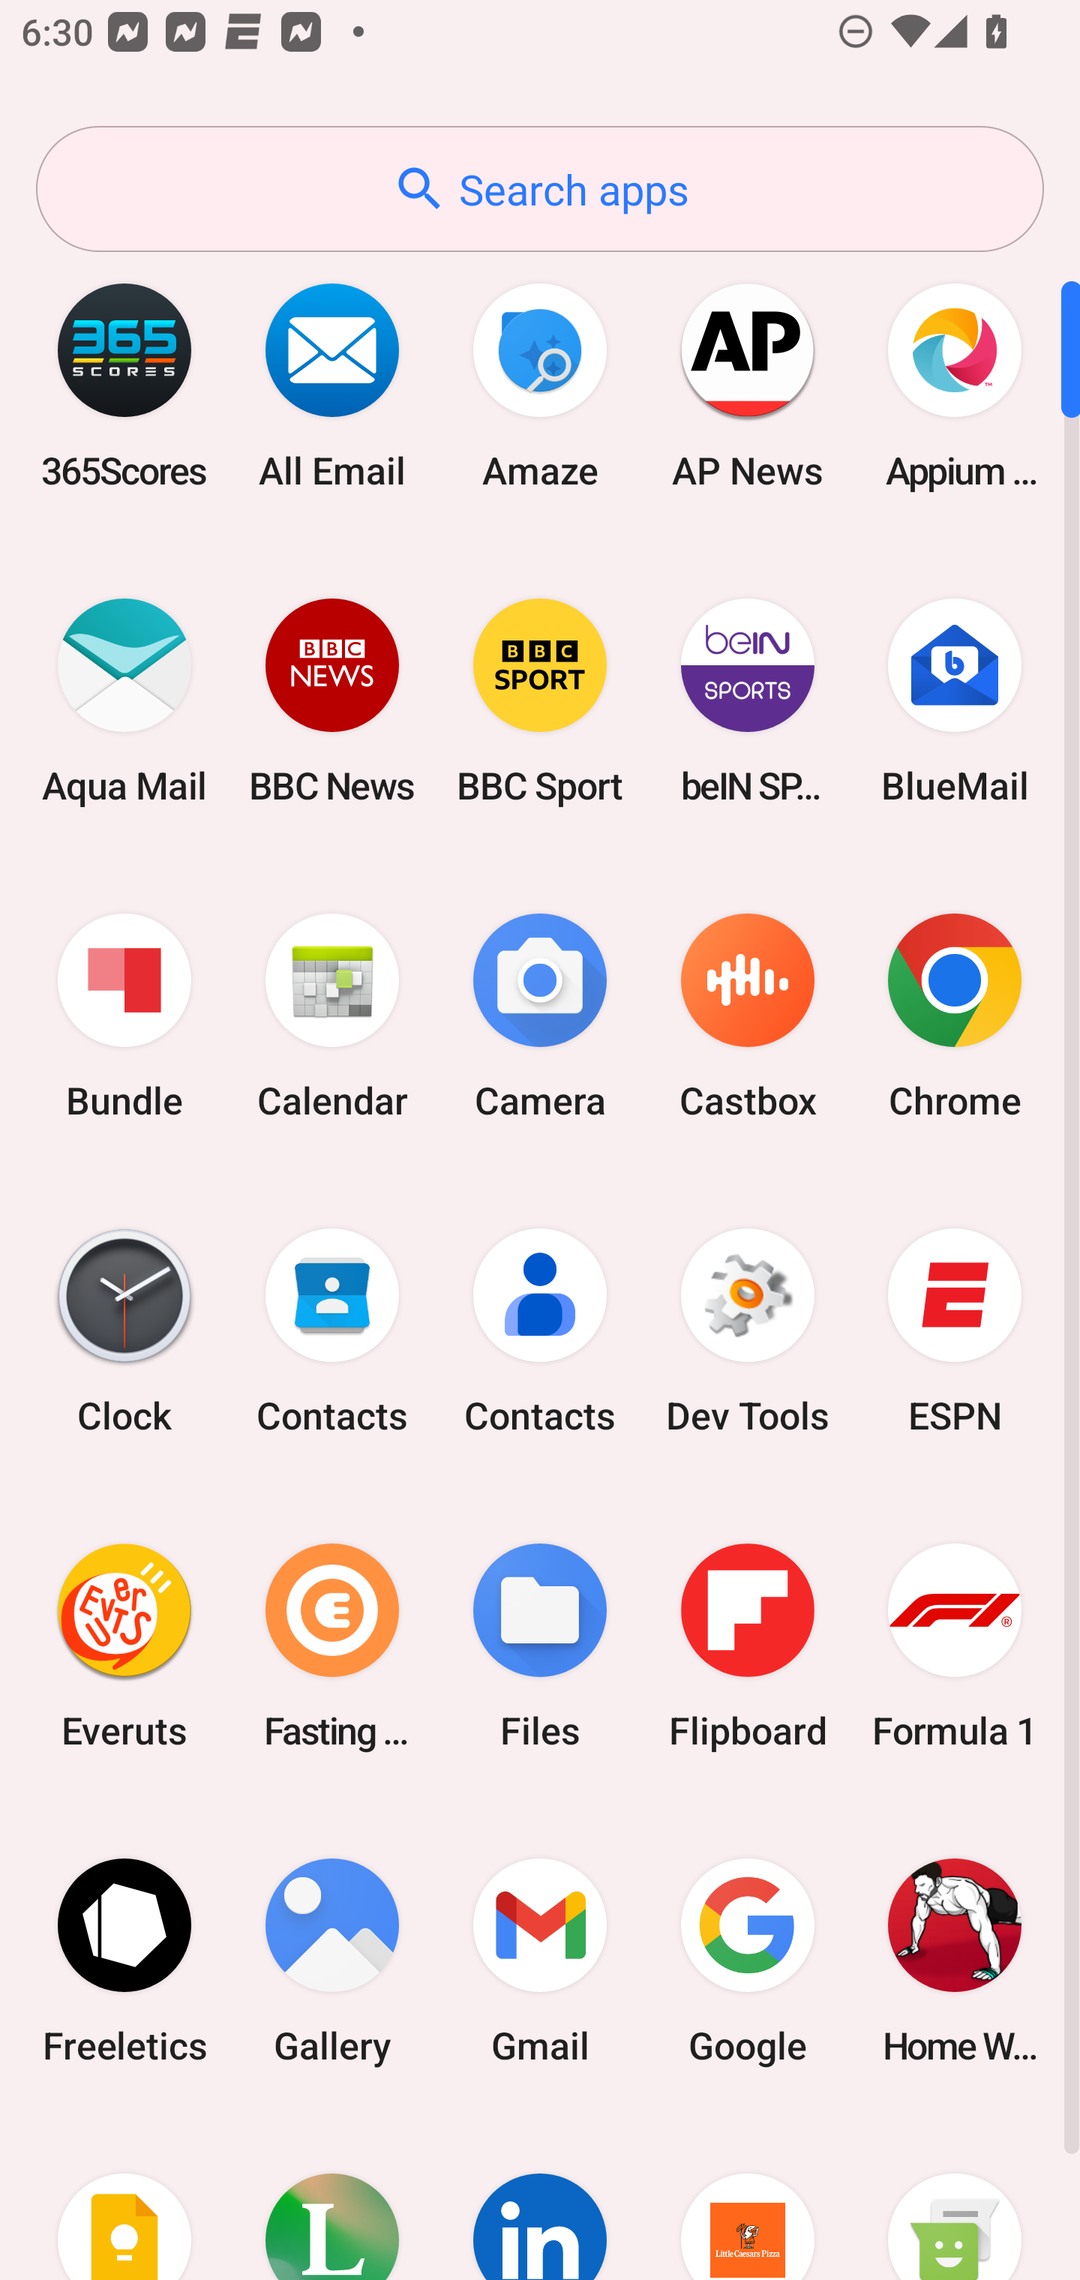 The width and height of the screenshot is (1080, 2280). Describe the element at coordinates (540, 1645) in the screenshot. I see `Files` at that location.